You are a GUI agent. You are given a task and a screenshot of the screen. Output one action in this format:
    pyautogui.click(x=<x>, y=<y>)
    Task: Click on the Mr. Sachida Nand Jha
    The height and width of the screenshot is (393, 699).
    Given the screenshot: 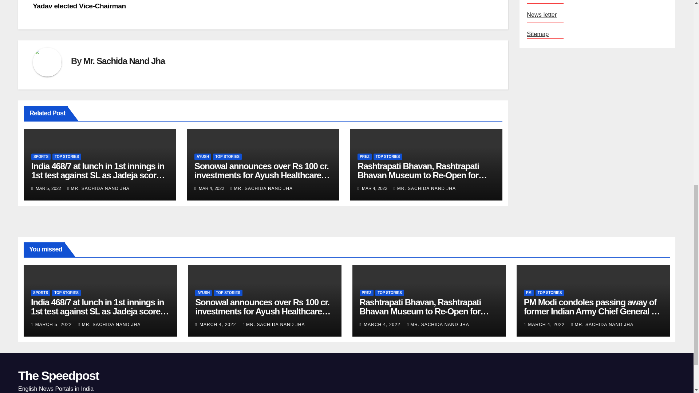 What is the action you would take?
    pyautogui.click(x=124, y=61)
    